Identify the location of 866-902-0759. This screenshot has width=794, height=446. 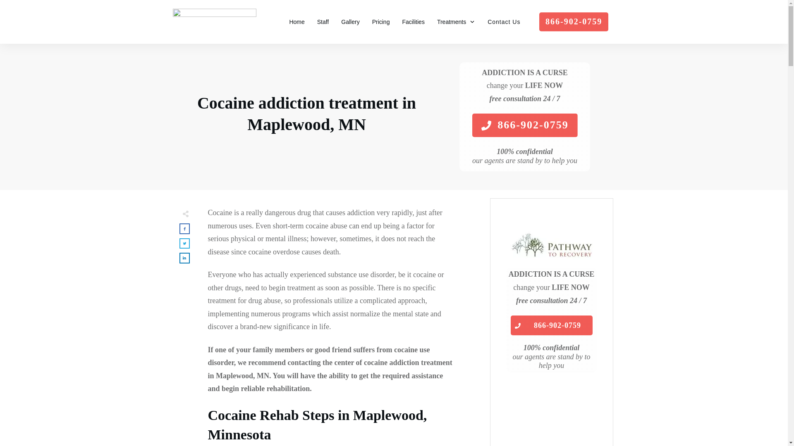
(551, 325).